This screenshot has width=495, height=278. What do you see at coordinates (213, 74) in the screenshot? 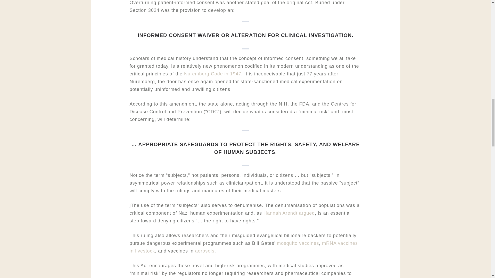
I see `Nuremberg Code in 1947` at bounding box center [213, 74].